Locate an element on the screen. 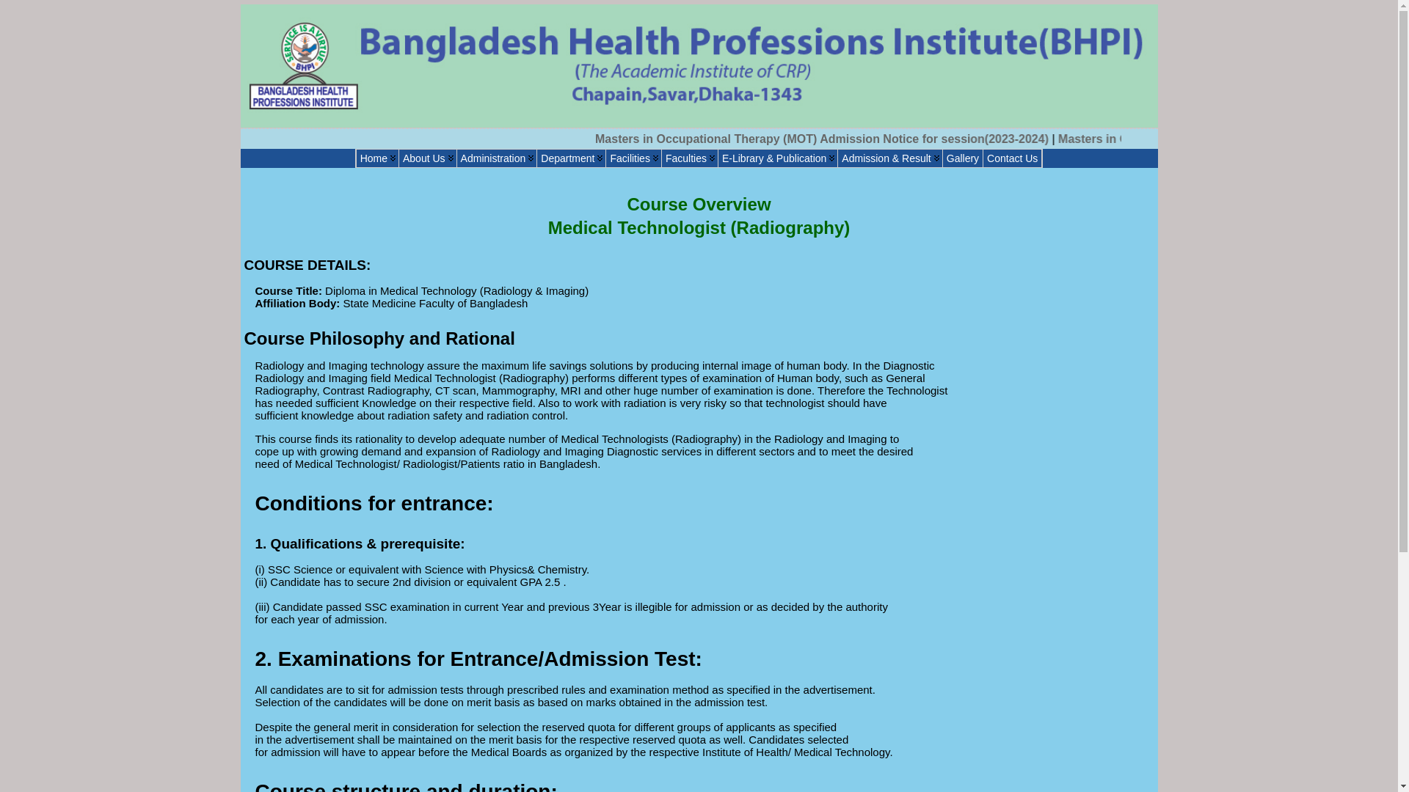 The height and width of the screenshot is (792, 1409). Administration is located at coordinates (498, 158).